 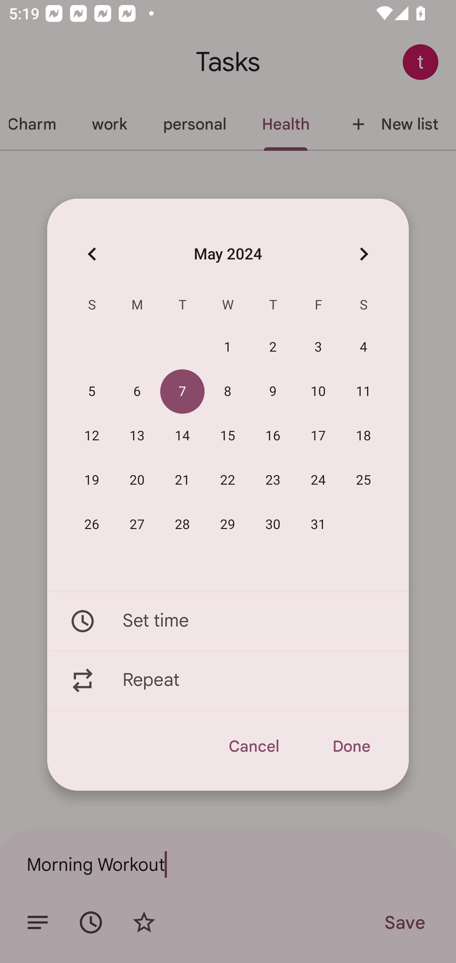 What do you see at coordinates (182, 480) in the screenshot?
I see `21 21 May 2024` at bounding box center [182, 480].